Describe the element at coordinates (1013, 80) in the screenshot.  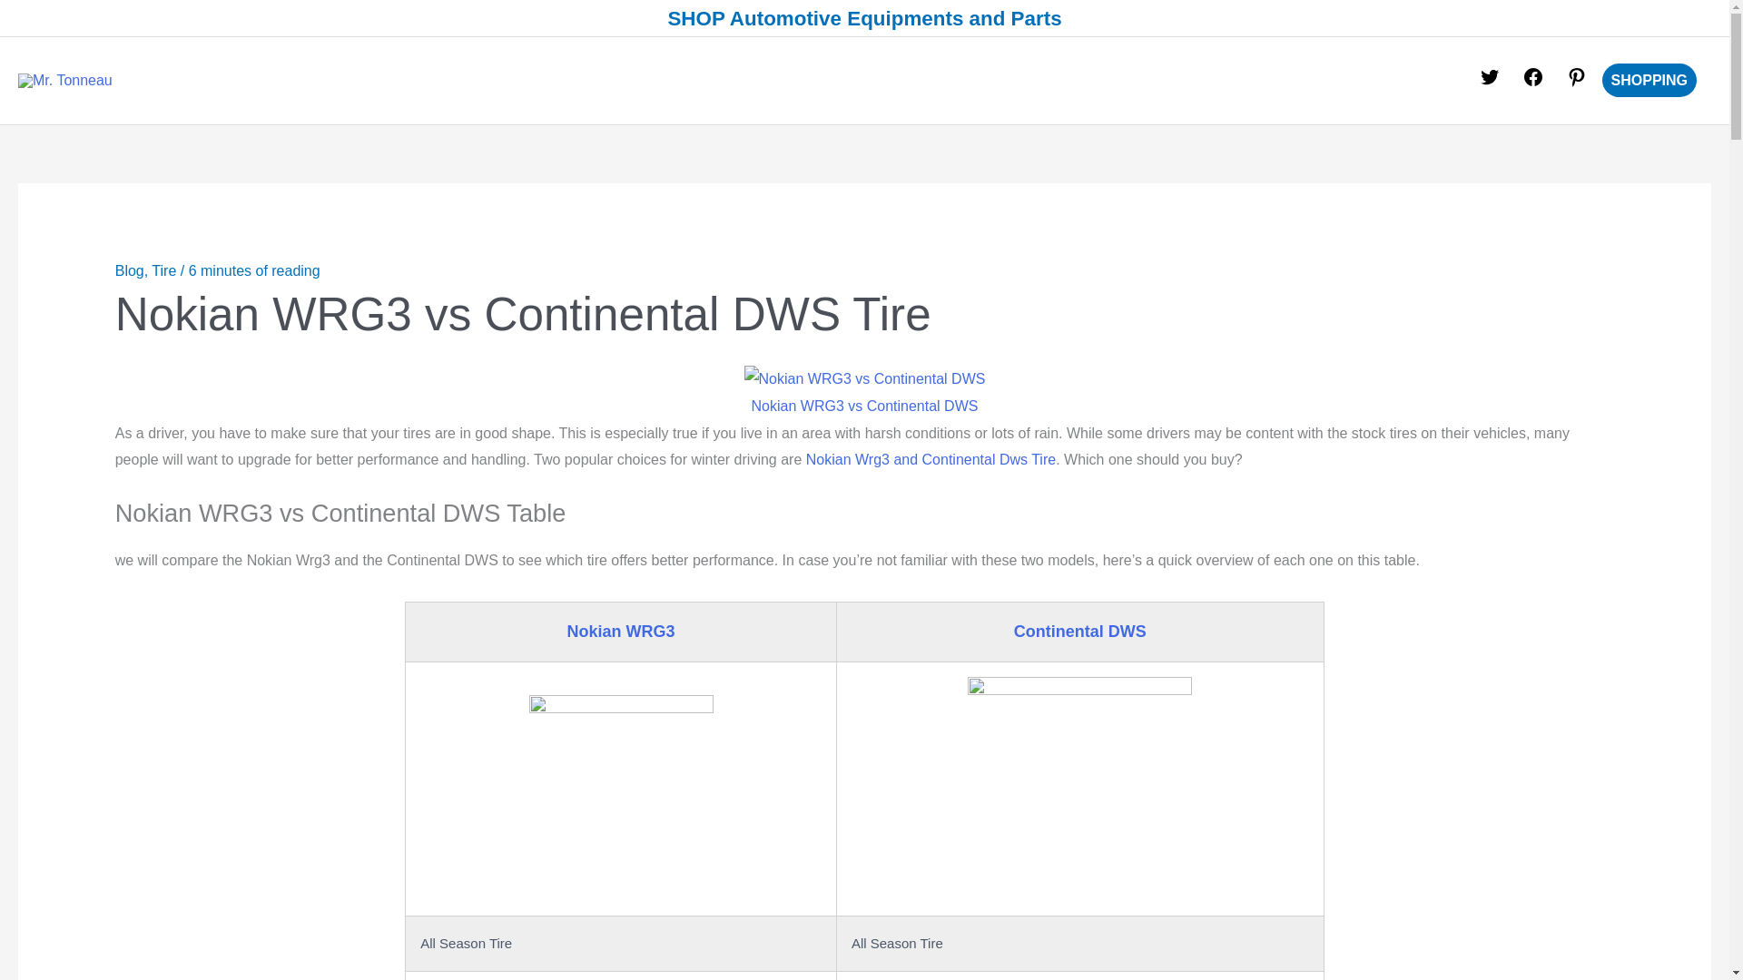
I see `Lubricants` at that location.